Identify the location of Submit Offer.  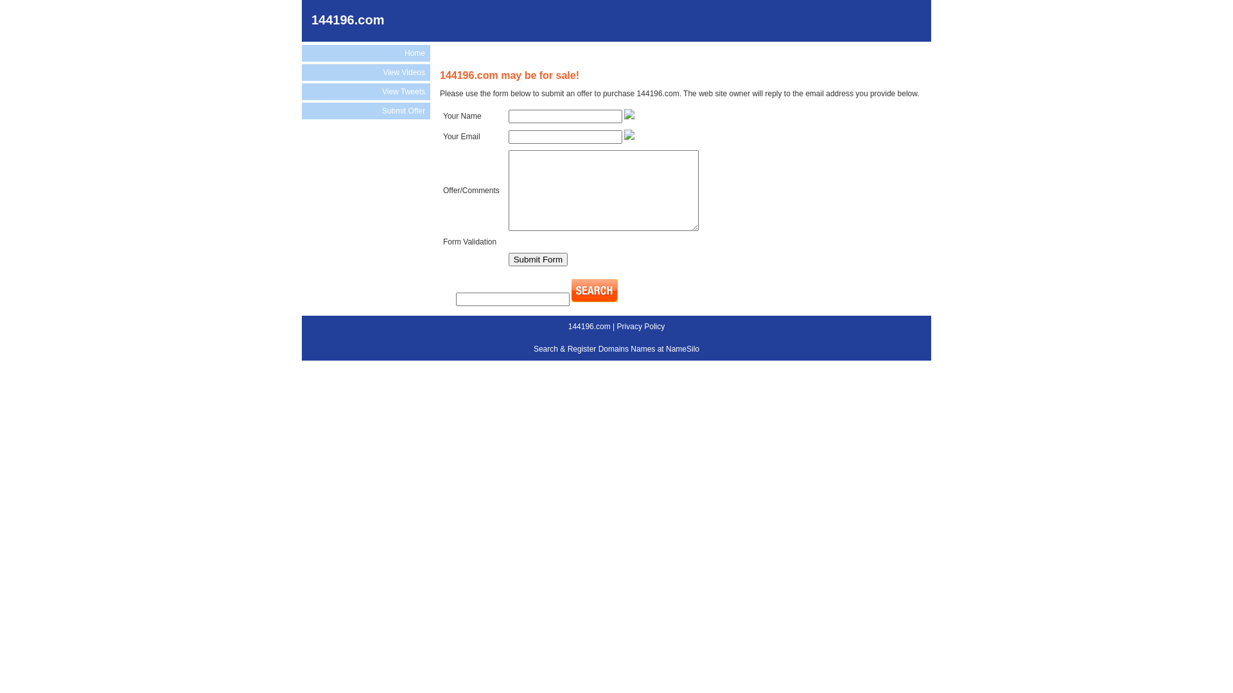
(366, 111).